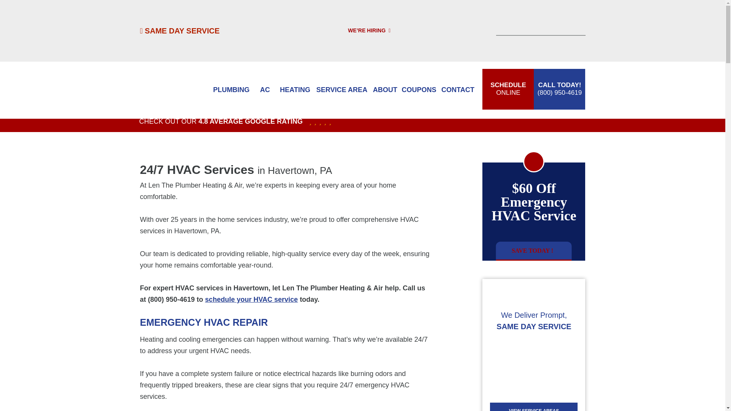 The height and width of the screenshot is (411, 731). I want to click on Save Today !, so click(231, 90).